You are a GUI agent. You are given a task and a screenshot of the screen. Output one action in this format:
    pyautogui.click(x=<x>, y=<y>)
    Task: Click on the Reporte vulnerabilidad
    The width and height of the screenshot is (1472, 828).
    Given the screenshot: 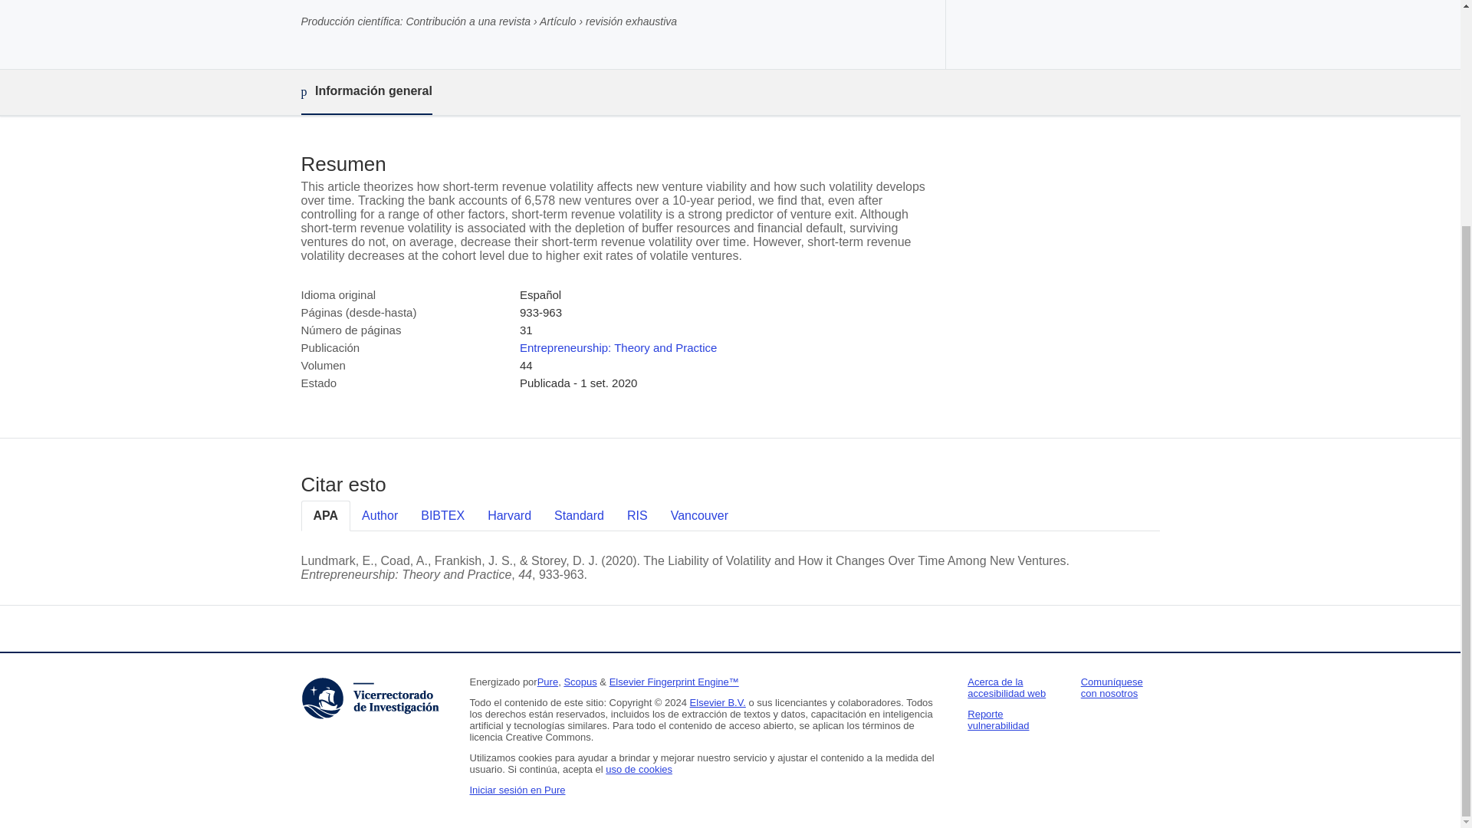 What is the action you would take?
    pyautogui.click(x=998, y=719)
    